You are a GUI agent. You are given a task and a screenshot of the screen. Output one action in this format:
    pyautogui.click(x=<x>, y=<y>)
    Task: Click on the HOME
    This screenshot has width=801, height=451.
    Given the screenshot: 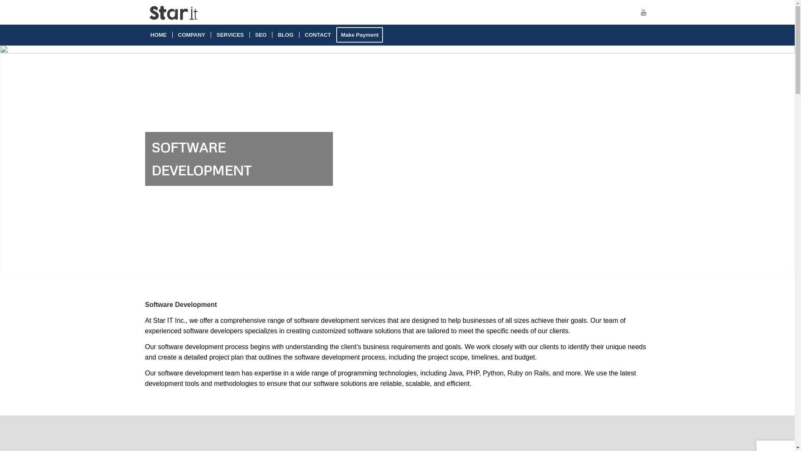 What is the action you would take?
    pyautogui.click(x=159, y=35)
    